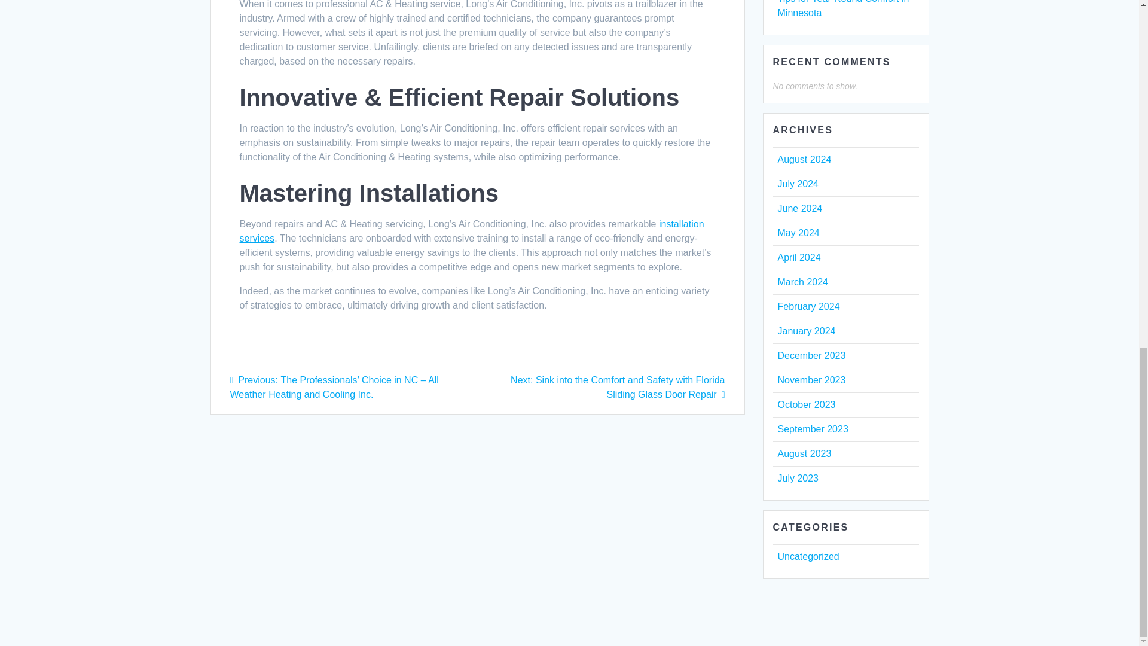 This screenshot has height=646, width=1148. What do you see at coordinates (811, 380) in the screenshot?
I see `November 2023` at bounding box center [811, 380].